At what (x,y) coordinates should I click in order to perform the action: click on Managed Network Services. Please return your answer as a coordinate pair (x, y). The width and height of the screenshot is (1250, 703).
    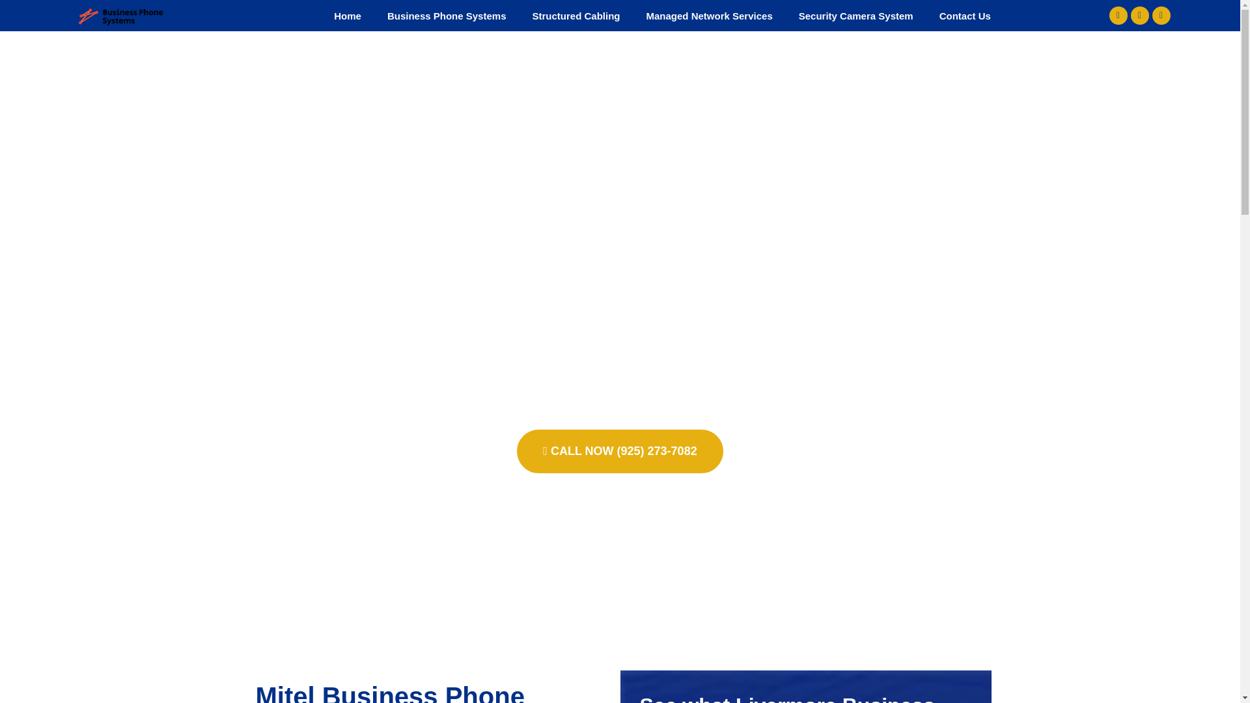
    Looking at the image, I should click on (708, 16).